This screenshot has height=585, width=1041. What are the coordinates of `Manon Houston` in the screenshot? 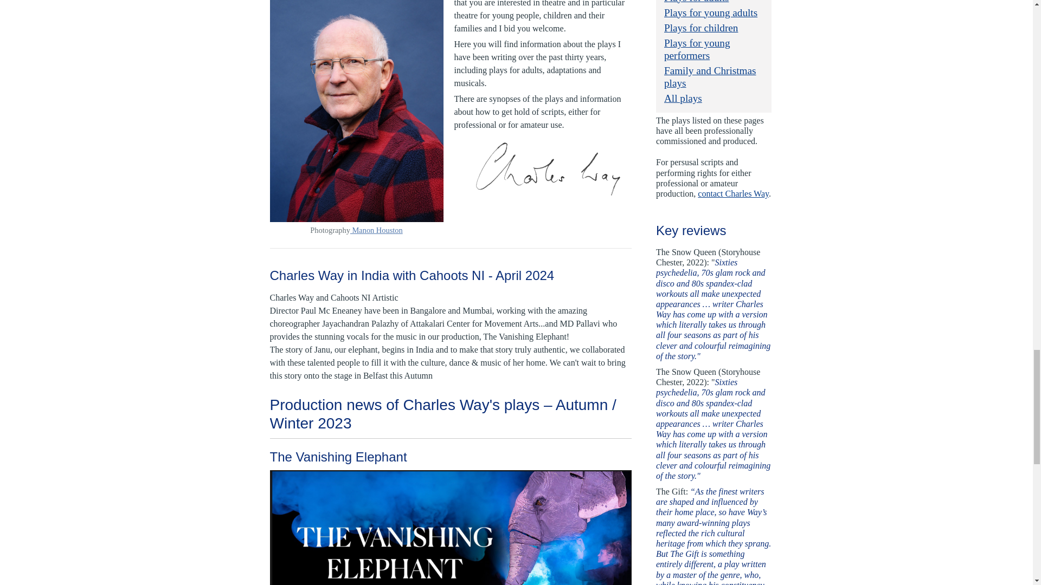 It's located at (376, 230).